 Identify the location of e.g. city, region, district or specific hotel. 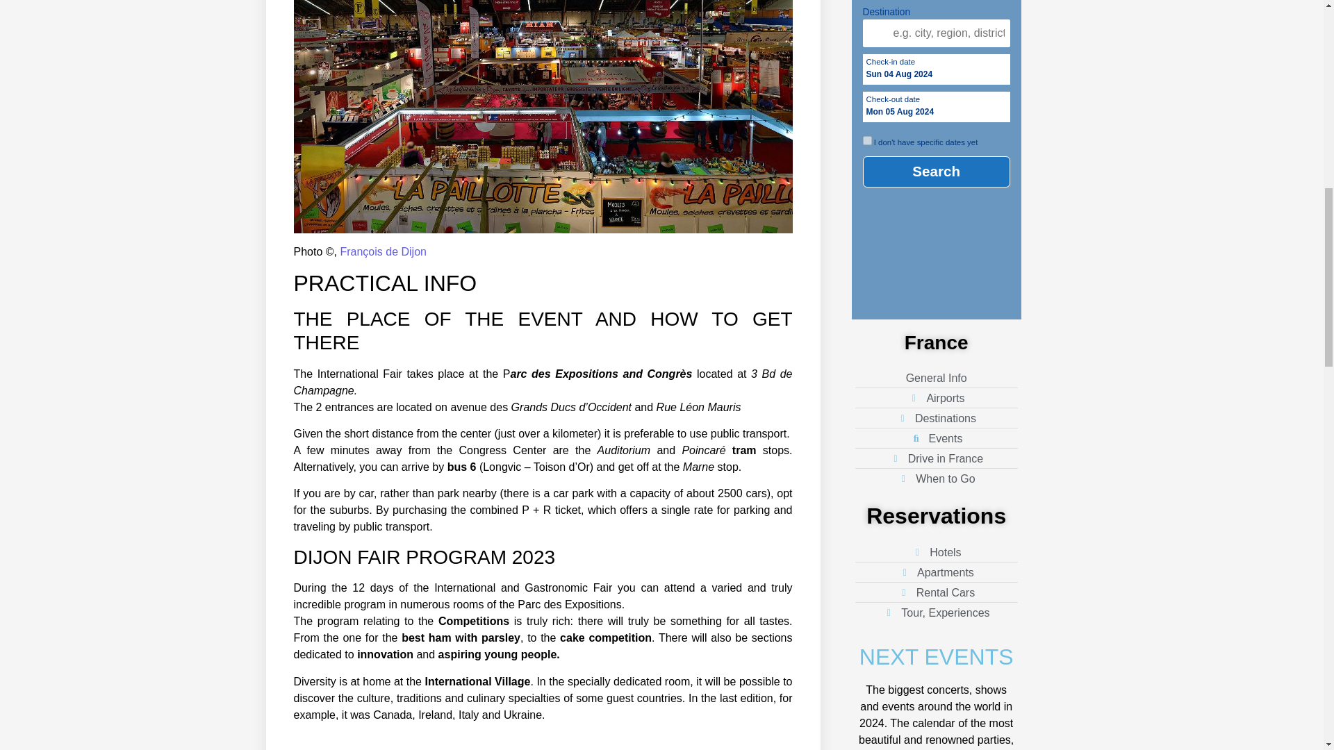
(937, 33).